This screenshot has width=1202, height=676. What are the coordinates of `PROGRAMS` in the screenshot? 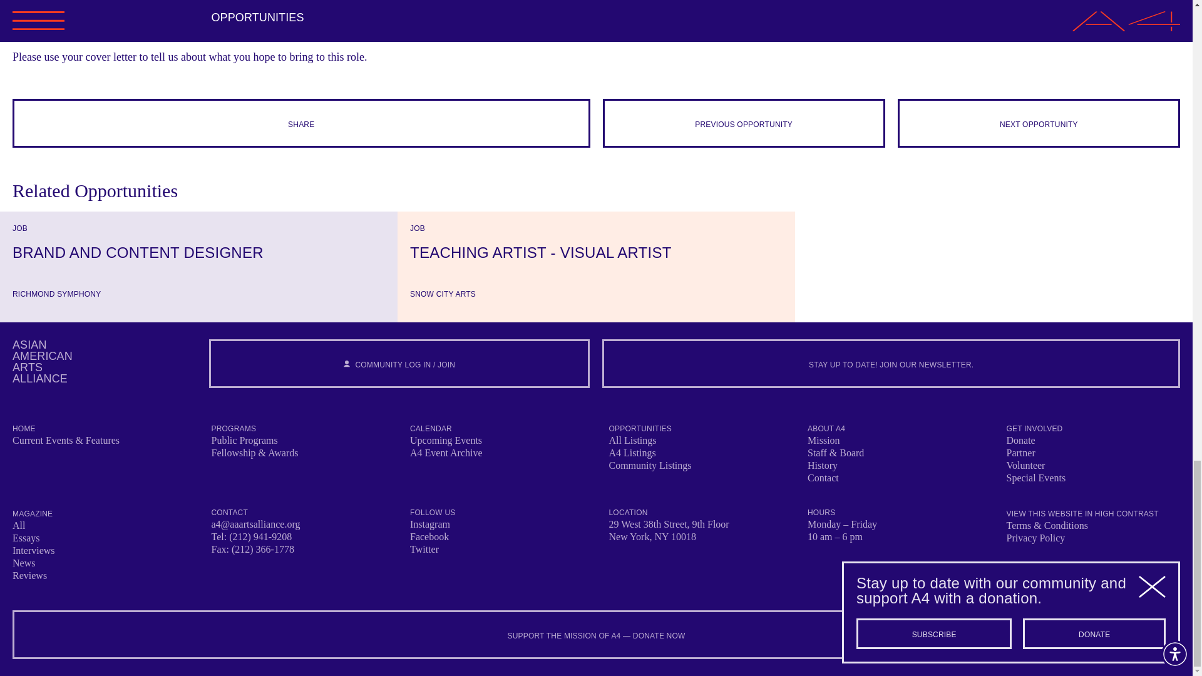 It's located at (234, 429).